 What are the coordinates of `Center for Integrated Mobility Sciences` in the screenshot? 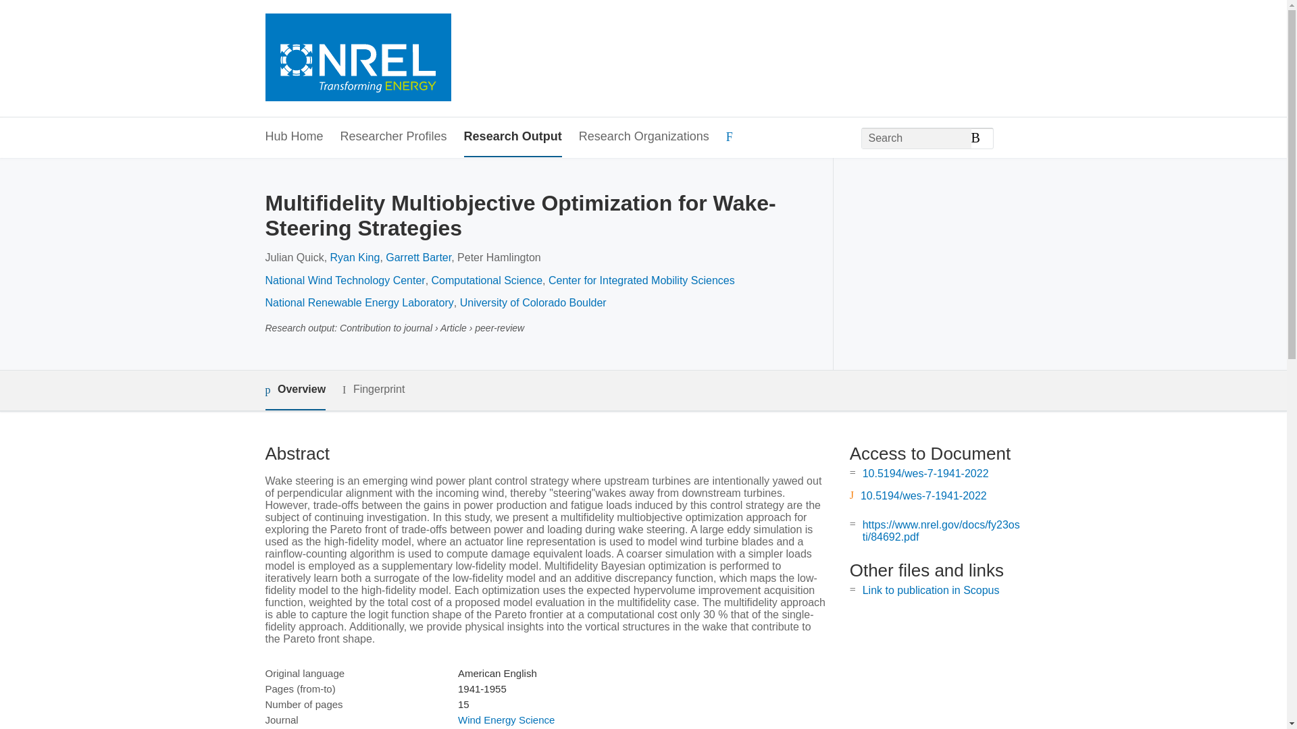 It's located at (642, 281).